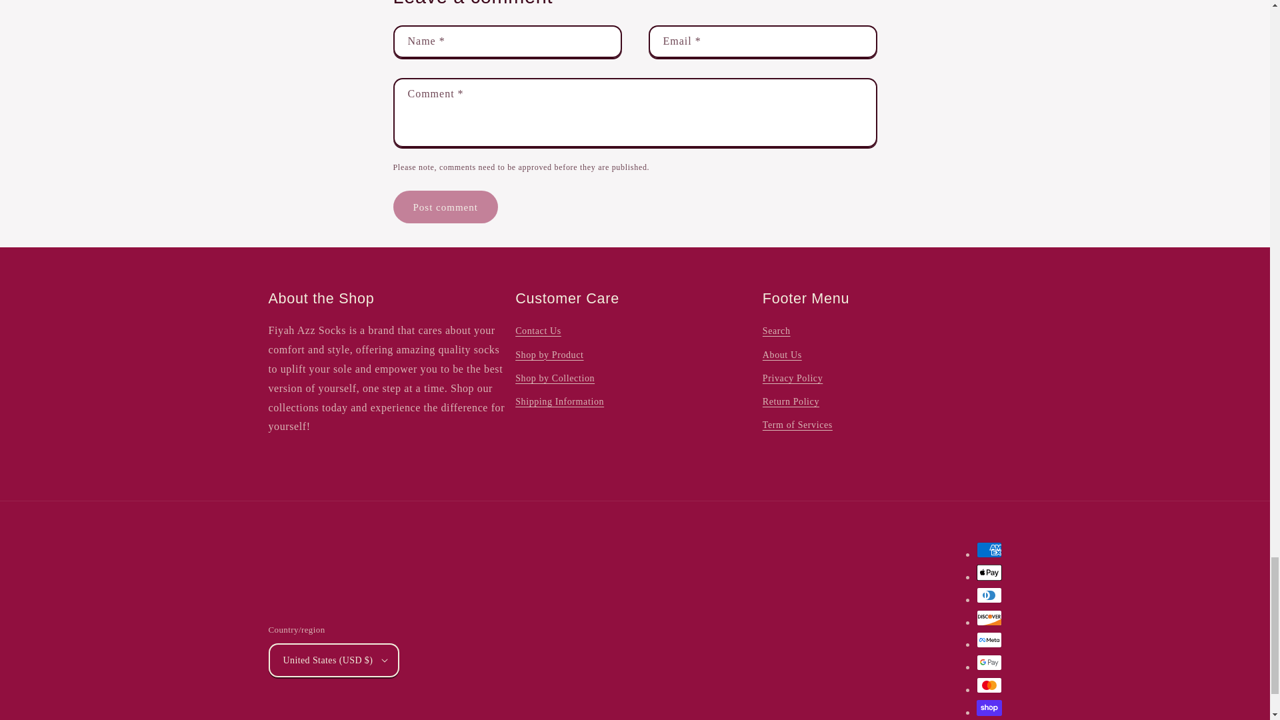 Image resolution: width=1280 pixels, height=720 pixels. I want to click on American Express, so click(988, 550).